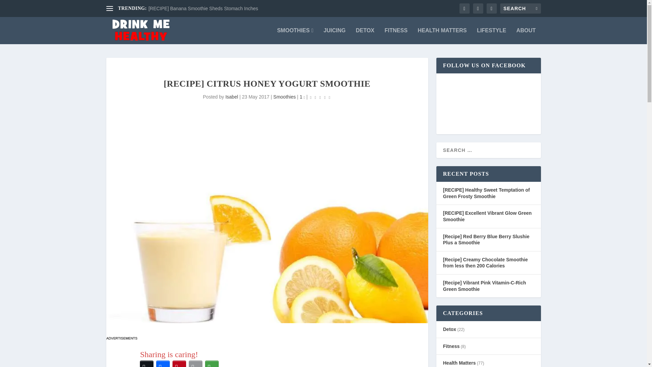 Image resolution: width=652 pixels, height=367 pixels. Describe the element at coordinates (526, 36) in the screenshot. I see `ABOUT` at that location.